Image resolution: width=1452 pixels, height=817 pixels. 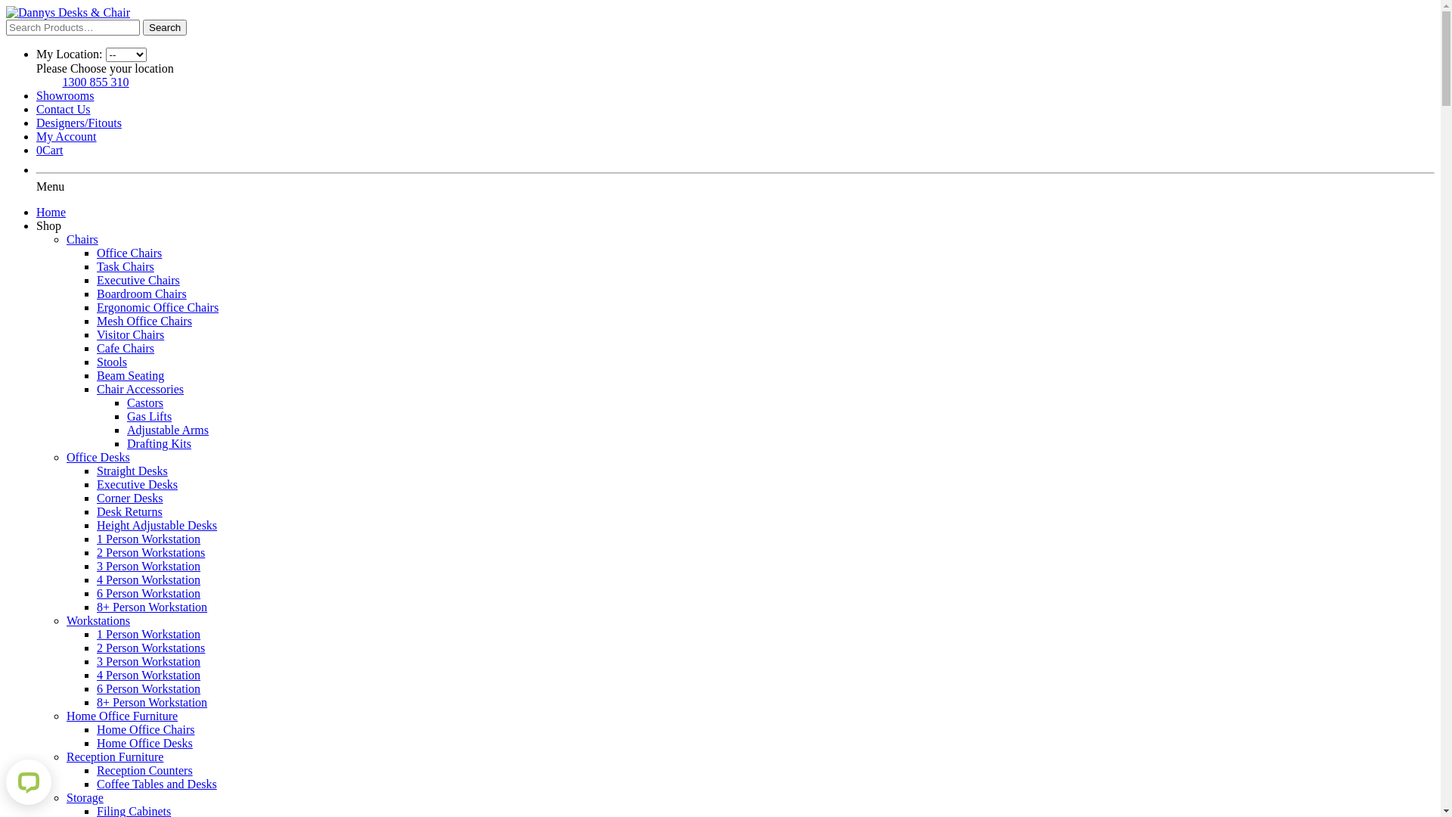 I want to click on Reception Counters, so click(x=145, y=770).